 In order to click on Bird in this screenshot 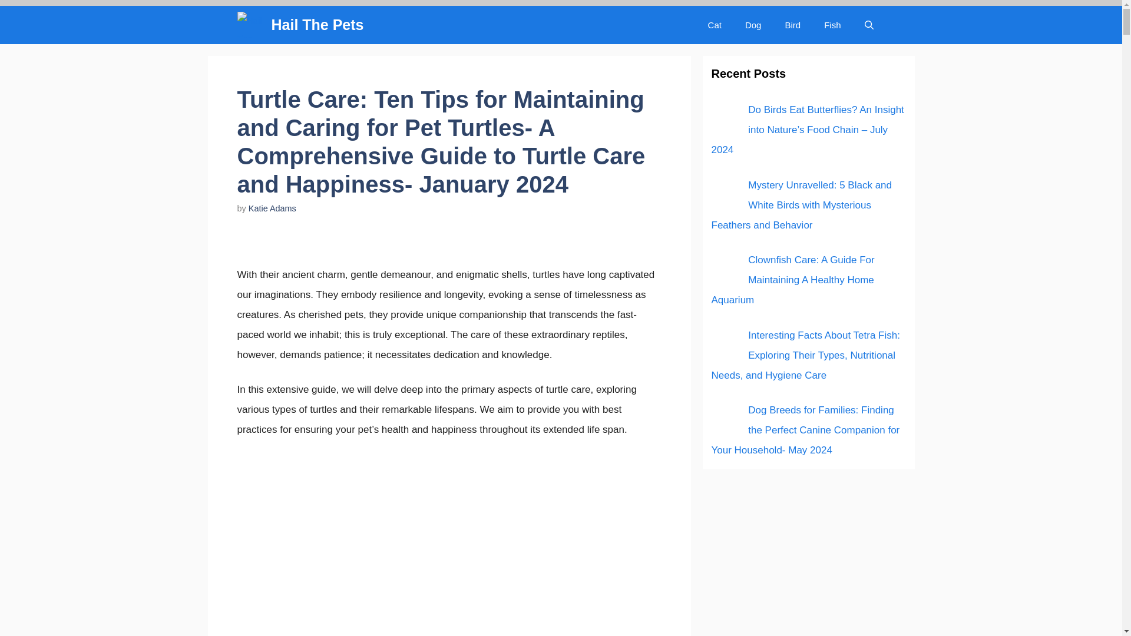, I will do `click(792, 25)`.